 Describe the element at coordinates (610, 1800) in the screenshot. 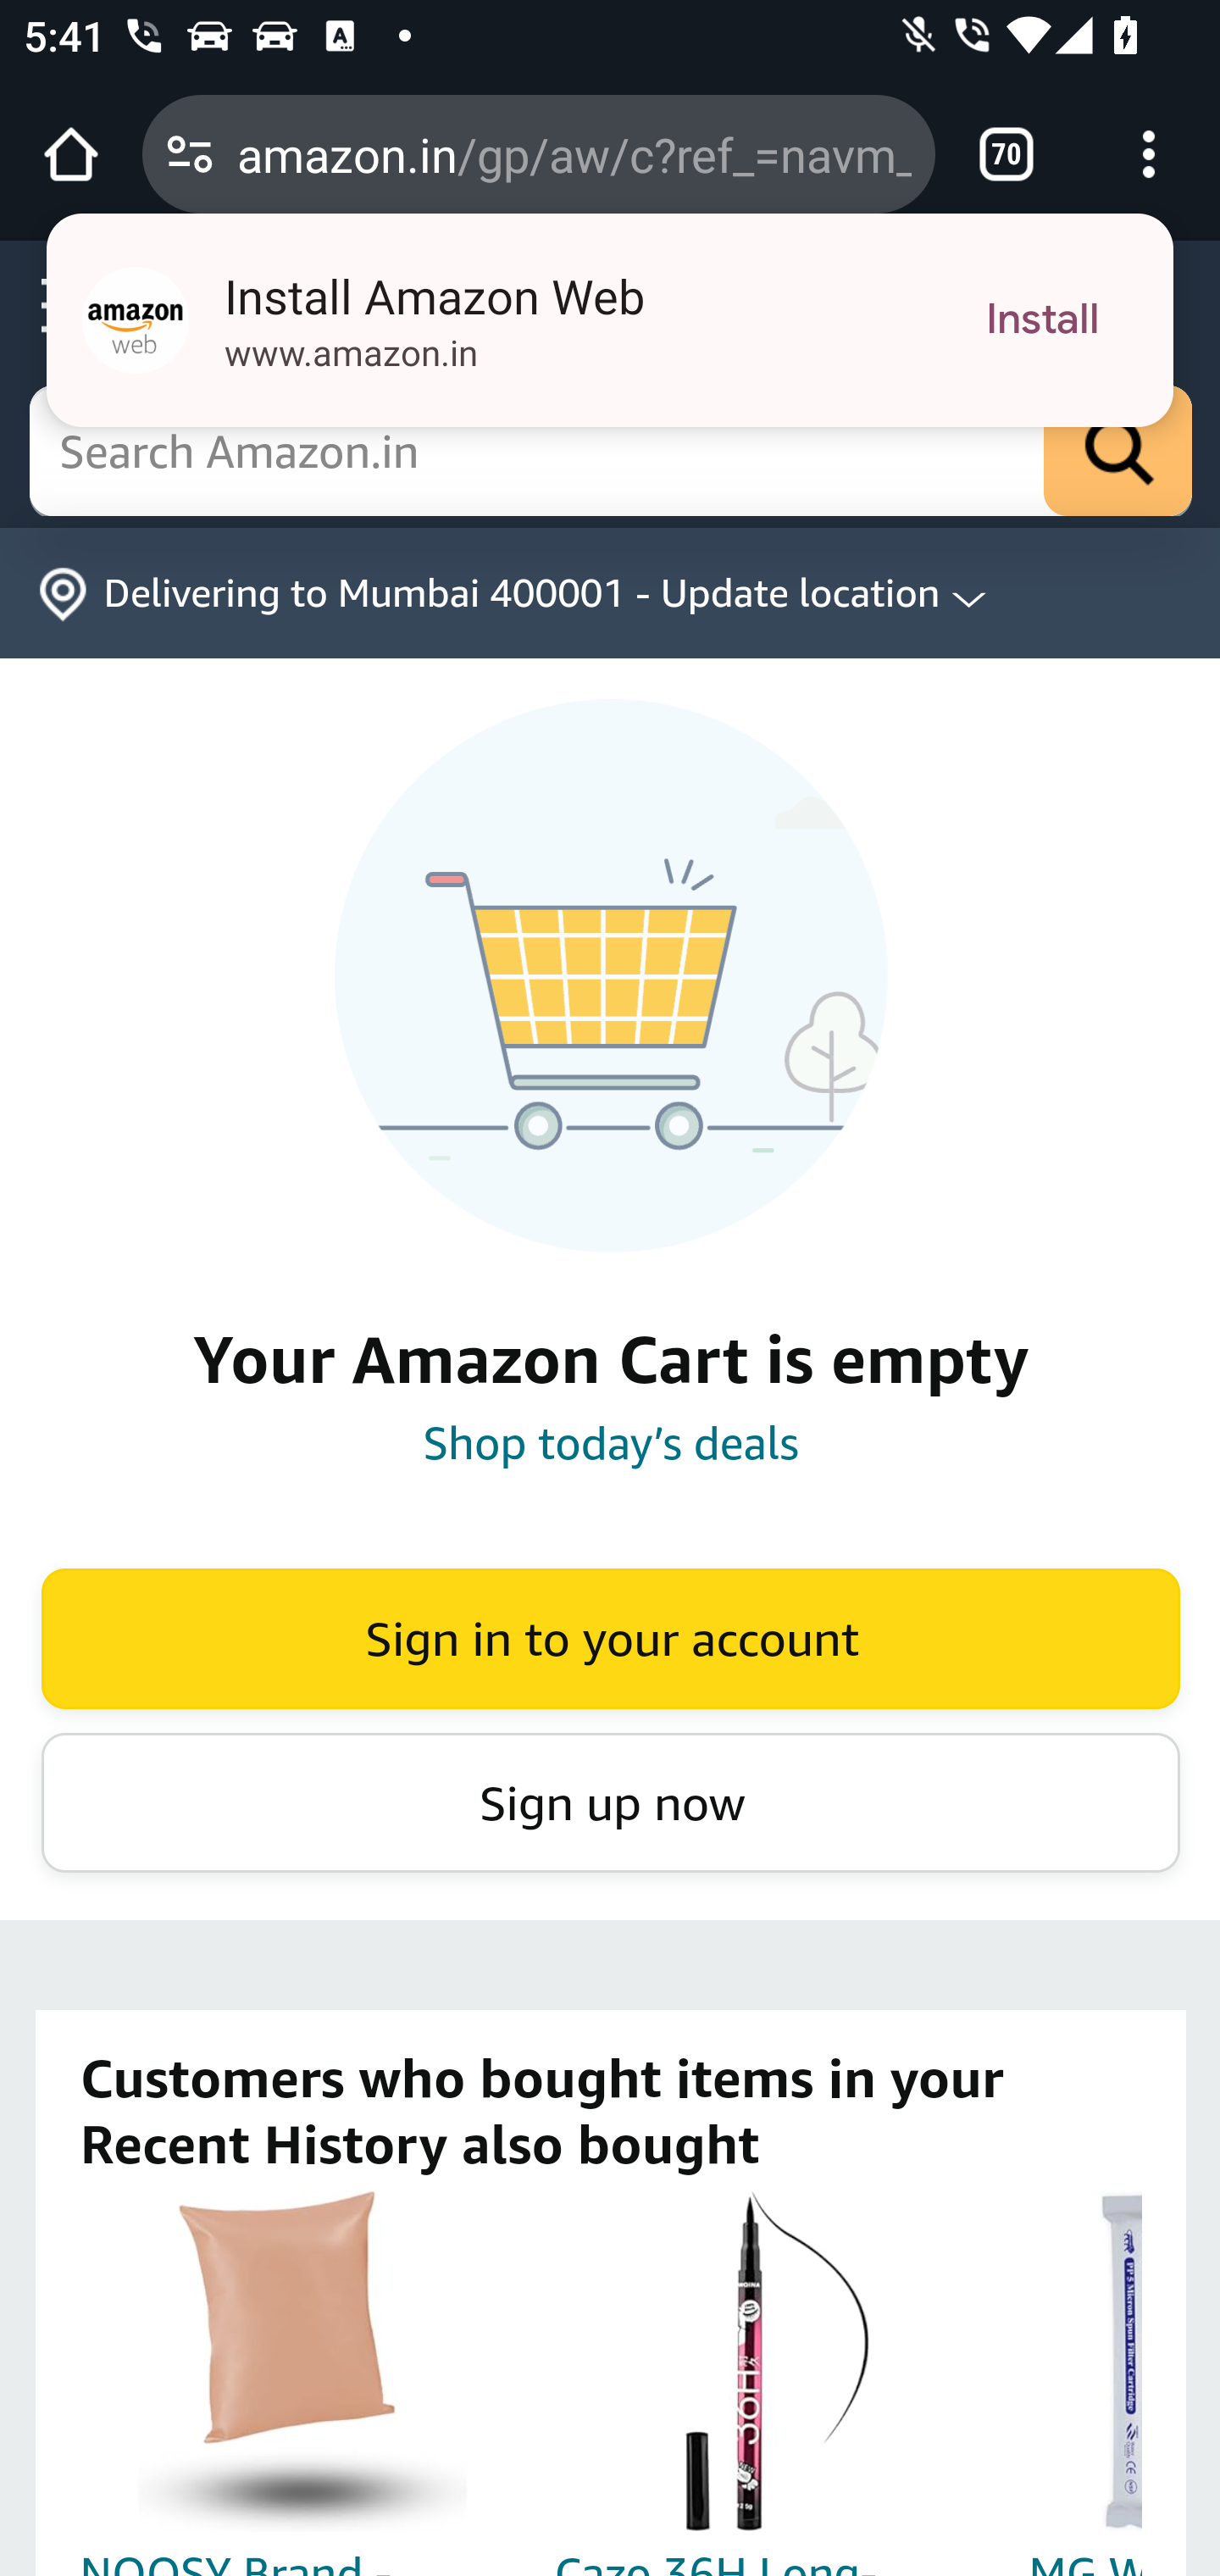

I see `Sign up now` at that location.